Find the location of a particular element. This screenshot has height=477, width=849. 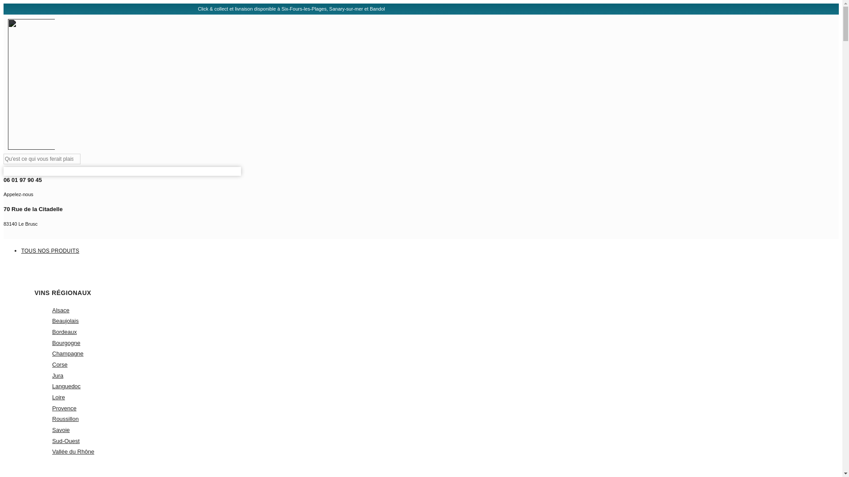

Jura is located at coordinates (61, 429).